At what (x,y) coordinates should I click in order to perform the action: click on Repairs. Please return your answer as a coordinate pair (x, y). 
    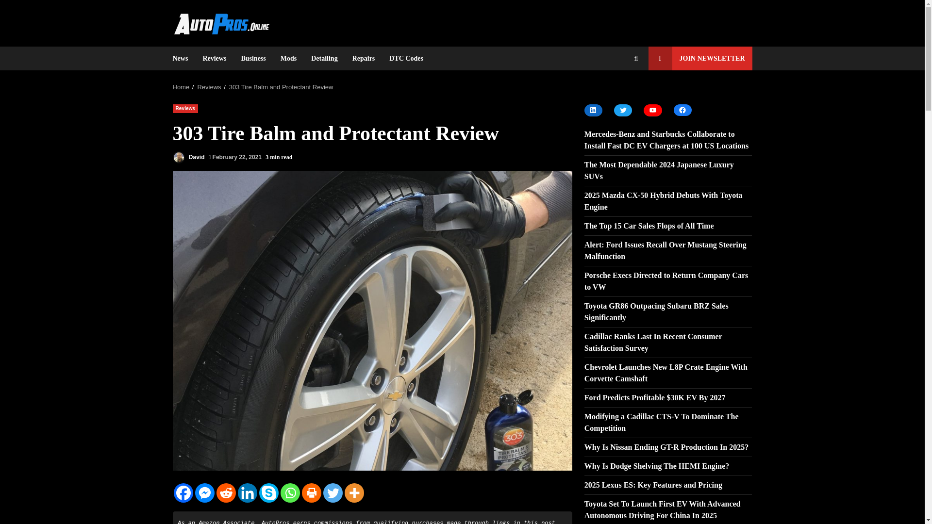
    Looking at the image, I should click on (363, 58).